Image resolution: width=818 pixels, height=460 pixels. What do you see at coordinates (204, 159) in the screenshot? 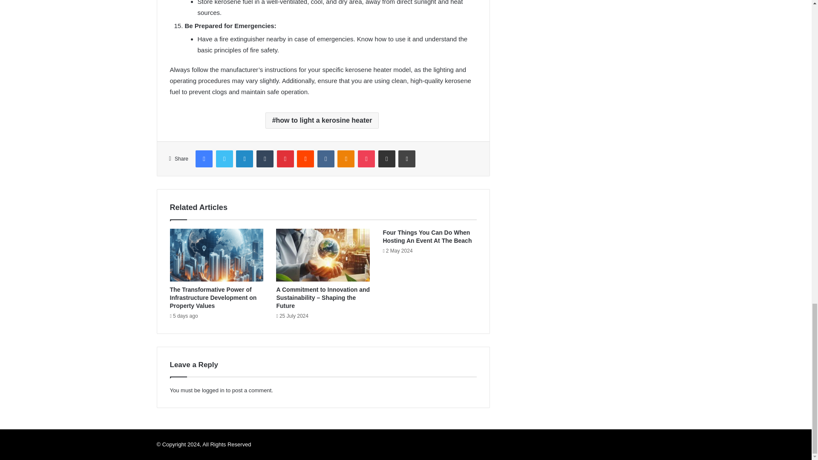
I see `Facebook` at bounding box center [204, 159].